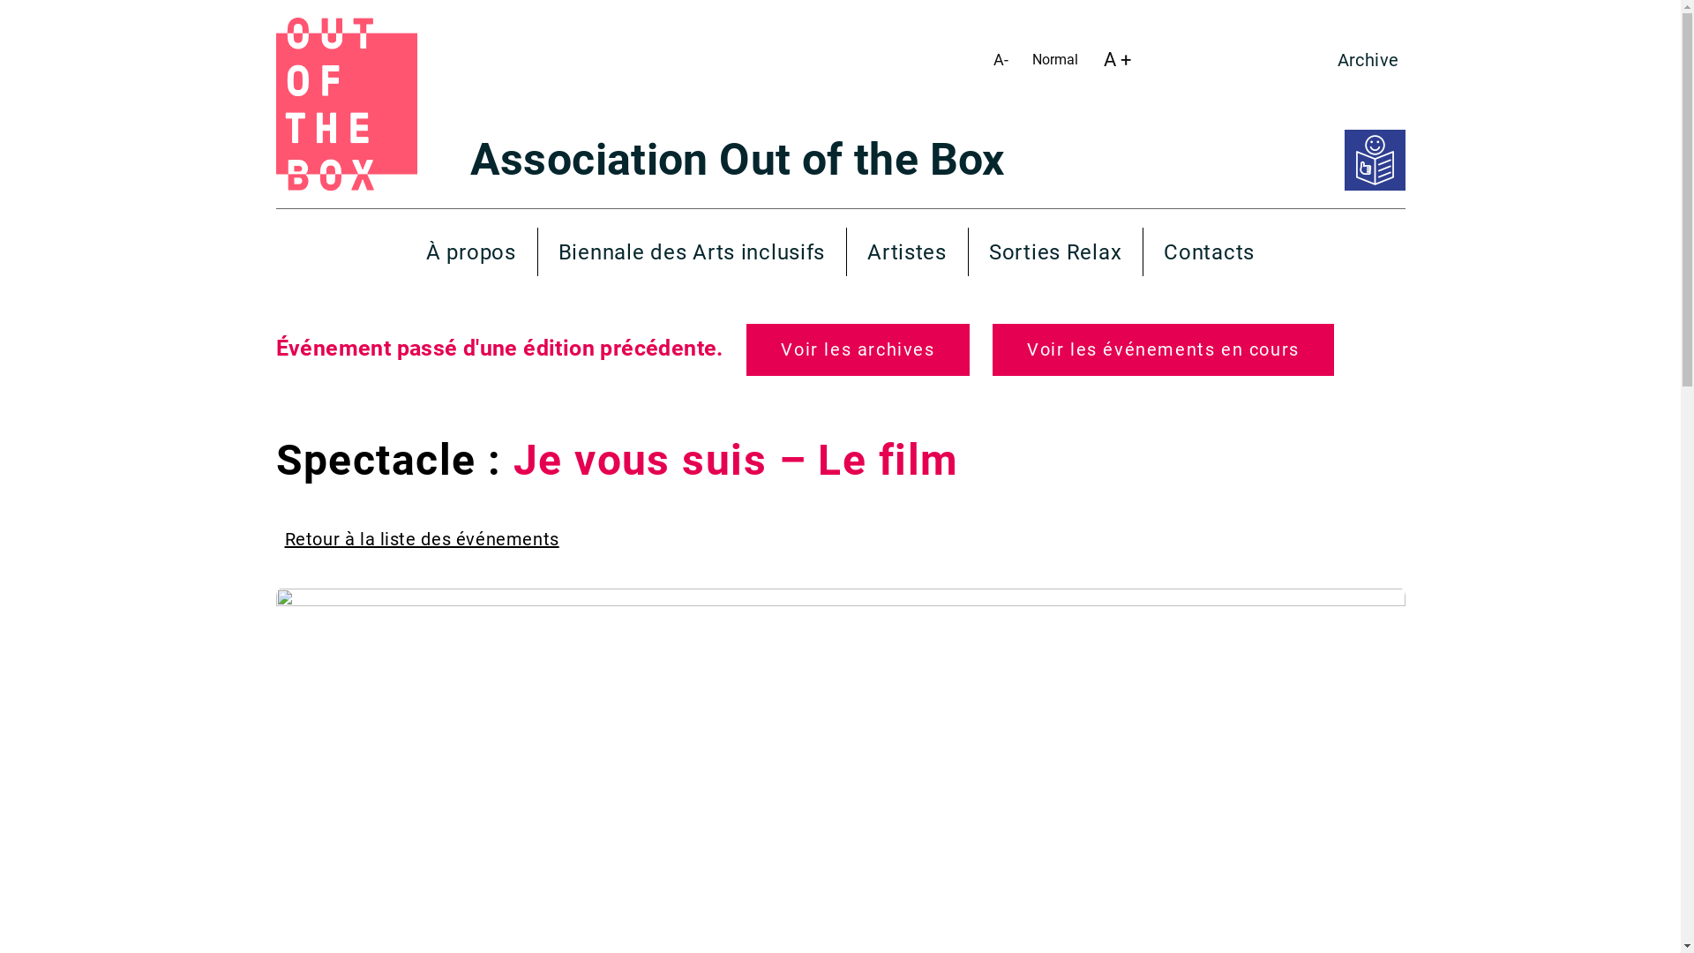  What do you see at coordinates (692, 252) in the screenshot?
I see `Biennale des Arts inclusifs` at bounding box center [692, 252].